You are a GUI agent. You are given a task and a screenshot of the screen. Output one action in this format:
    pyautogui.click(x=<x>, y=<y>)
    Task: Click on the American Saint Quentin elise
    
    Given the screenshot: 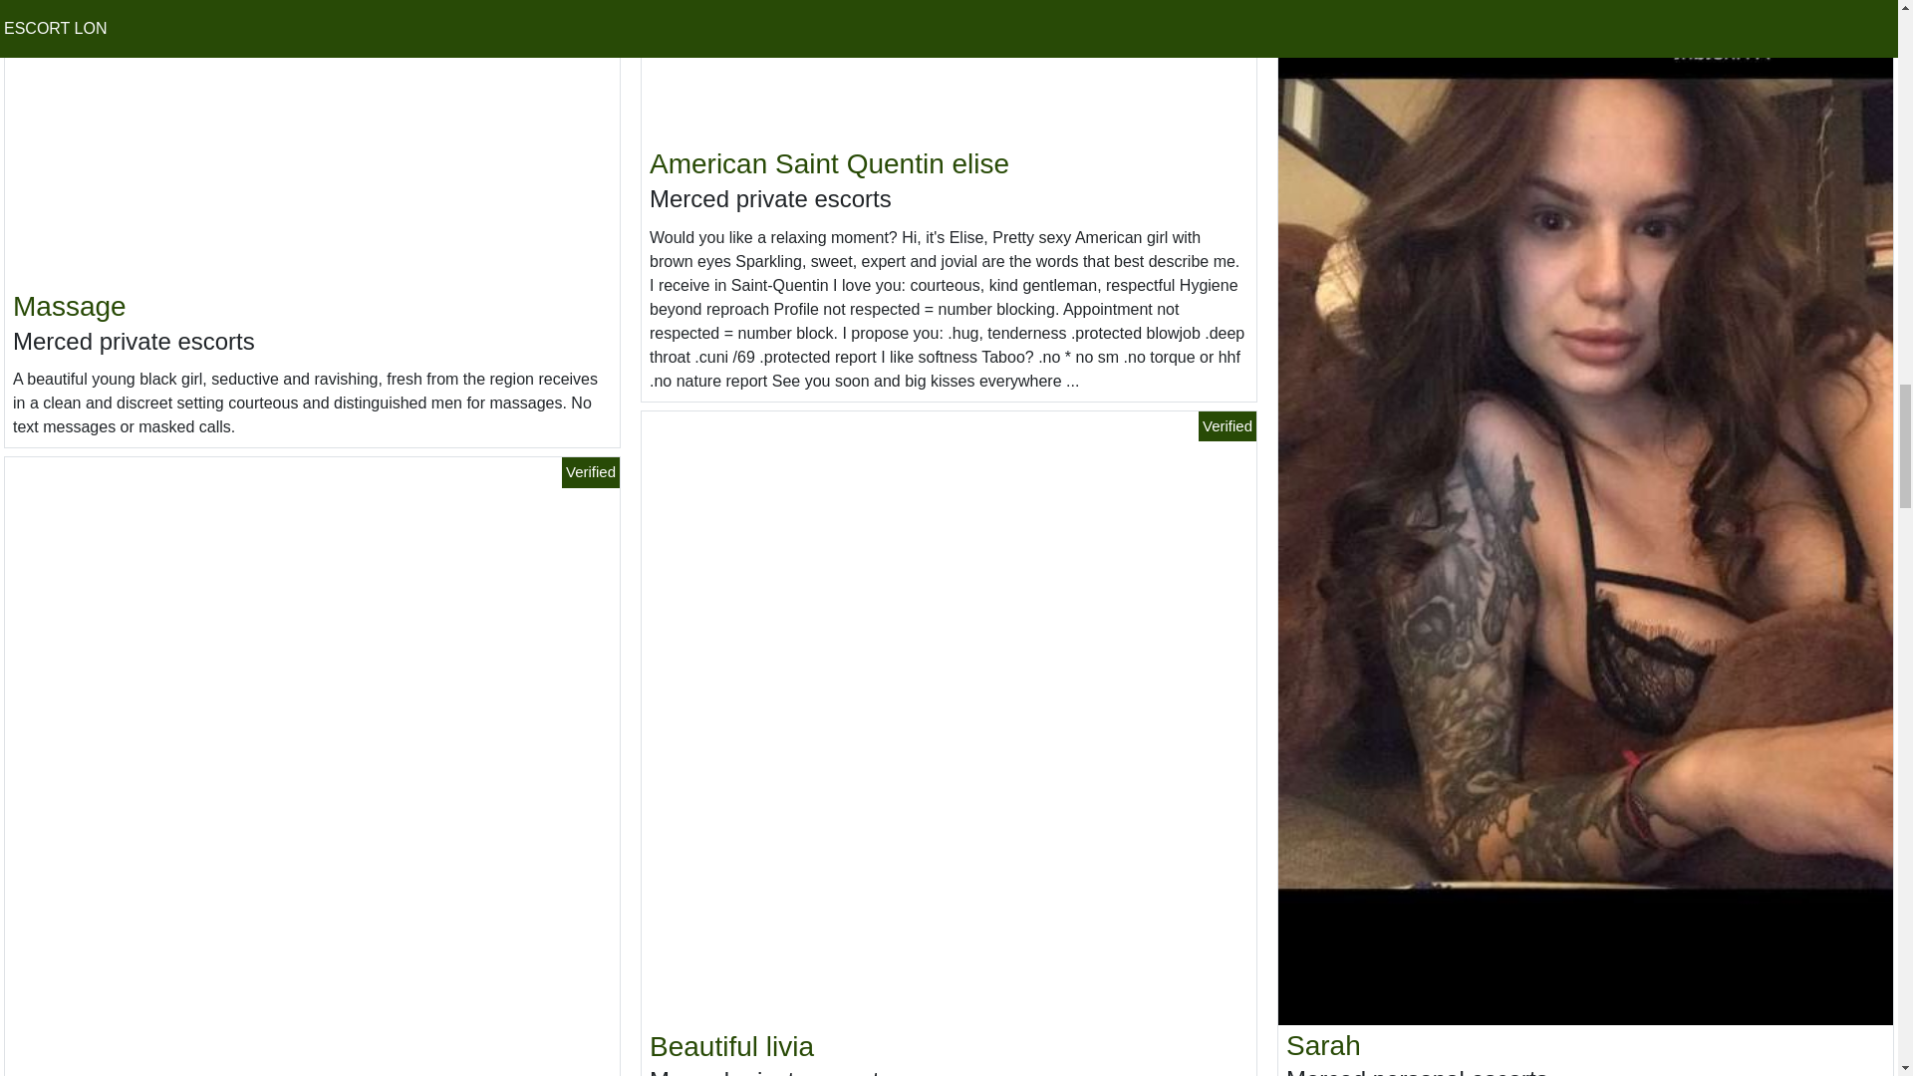 What is the action you would take?
    pyautogui.click(x=829, y=163)
    